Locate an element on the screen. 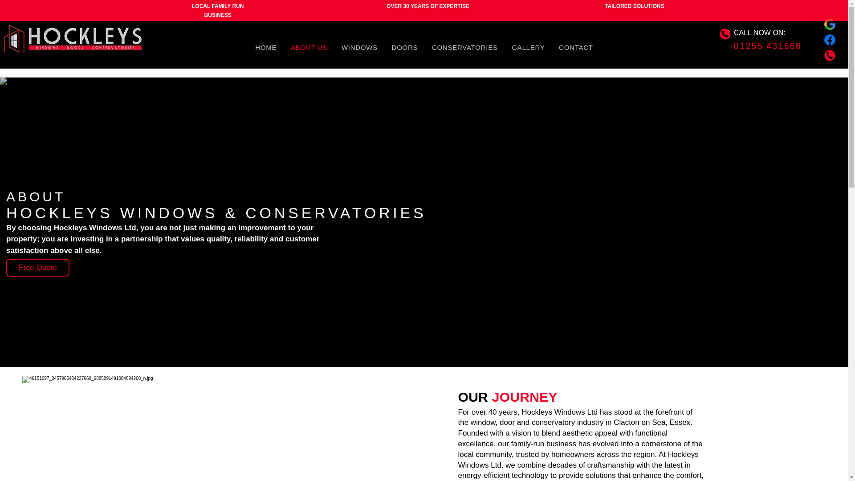  ABOUT US is located at coordinates (309, 47).